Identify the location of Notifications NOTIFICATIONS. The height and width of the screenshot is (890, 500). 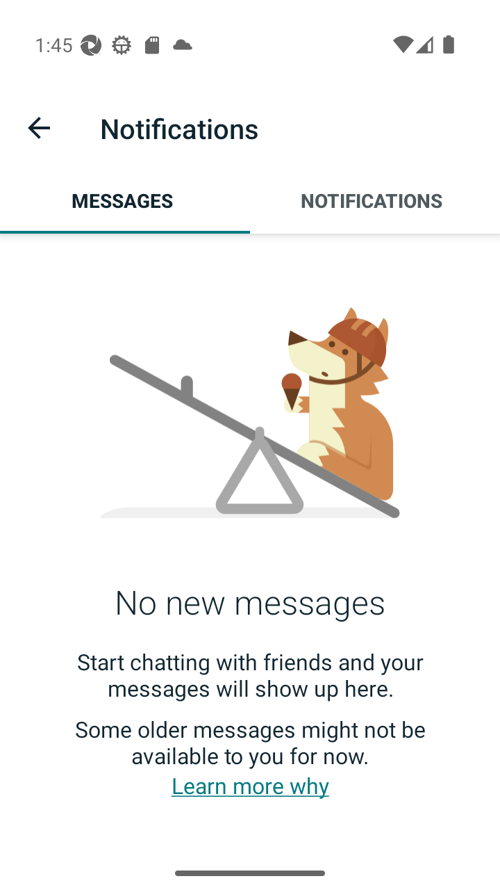
(375, 200).